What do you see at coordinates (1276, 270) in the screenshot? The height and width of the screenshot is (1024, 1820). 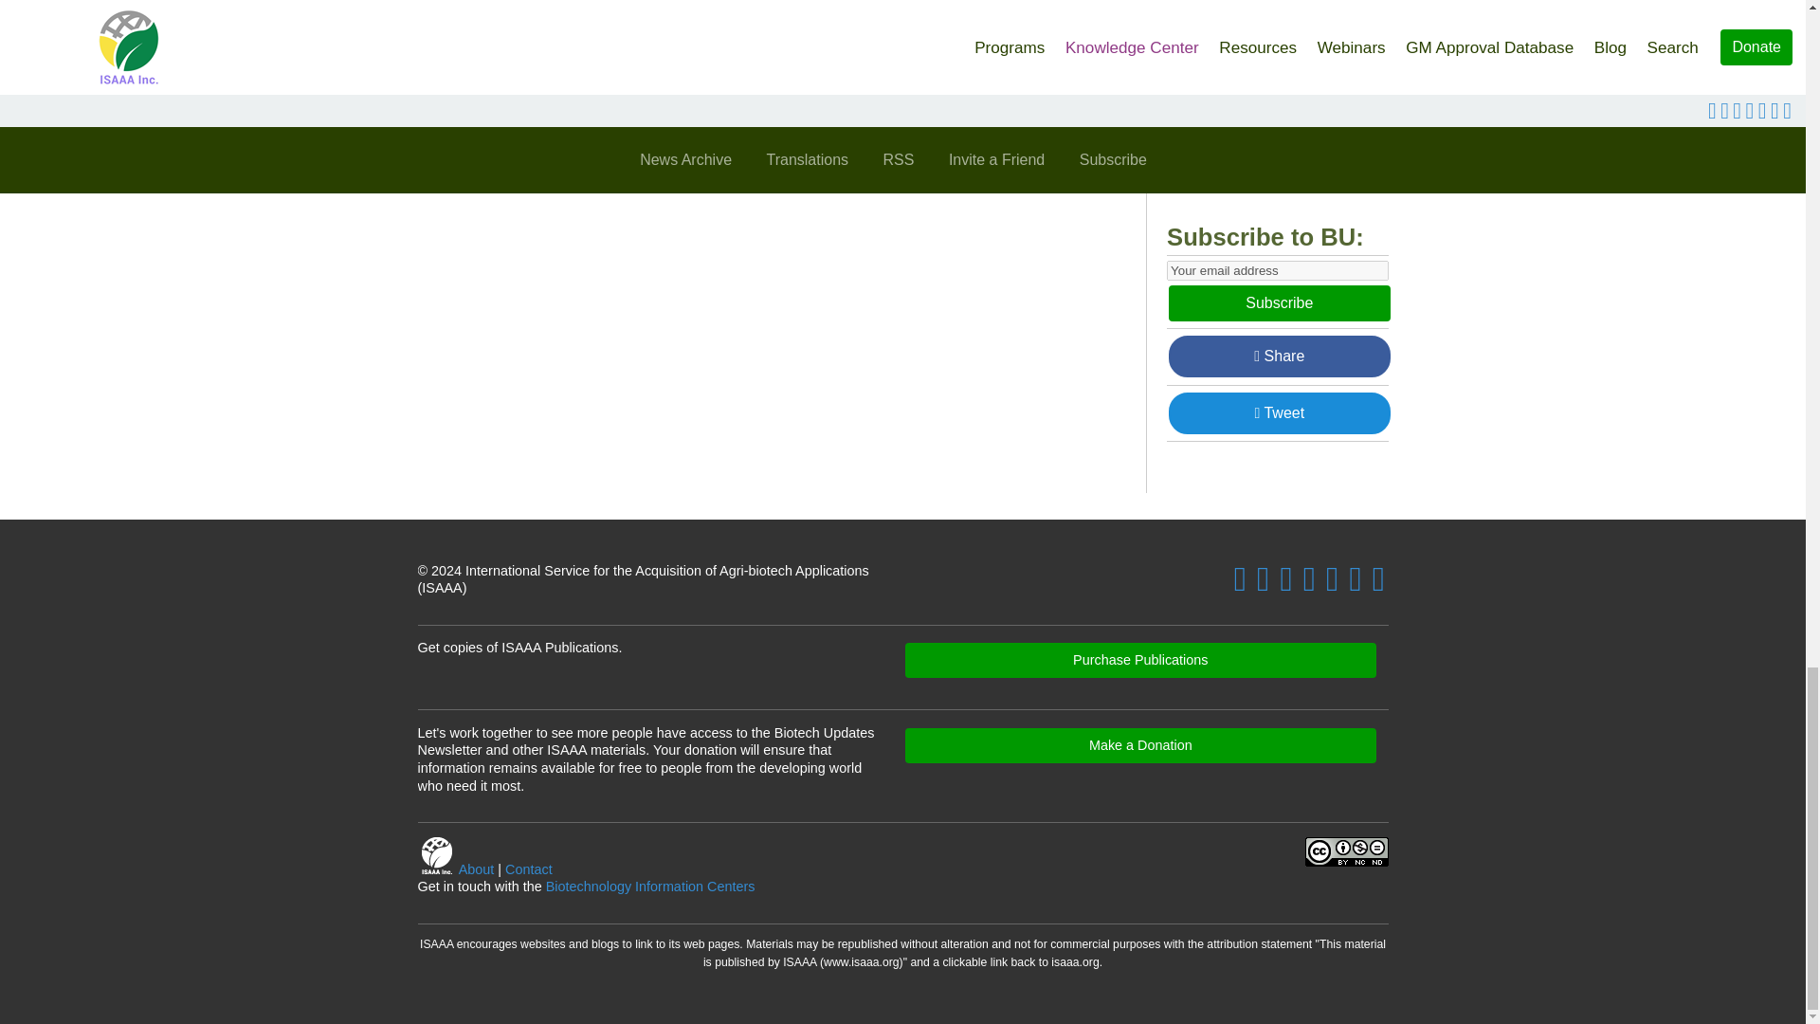 I see `Your email address` at bounding box center [1276, 270].